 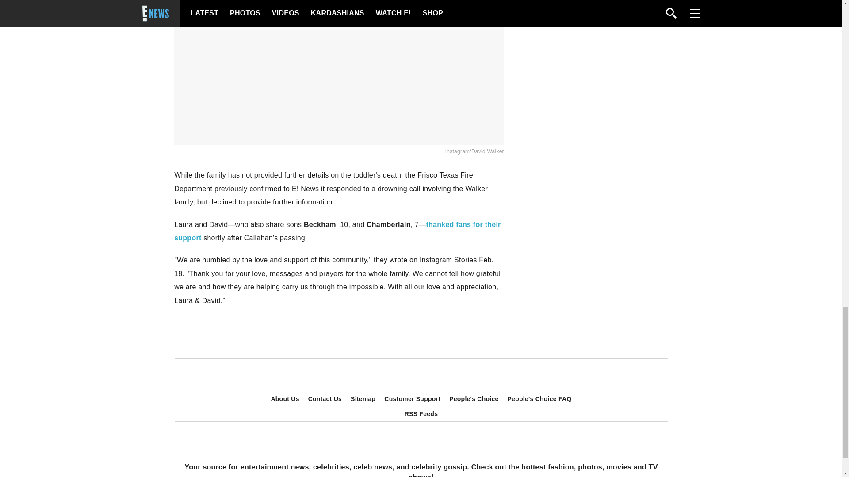 I want to click on thanked fans for their support, so click(x=337, y=231).